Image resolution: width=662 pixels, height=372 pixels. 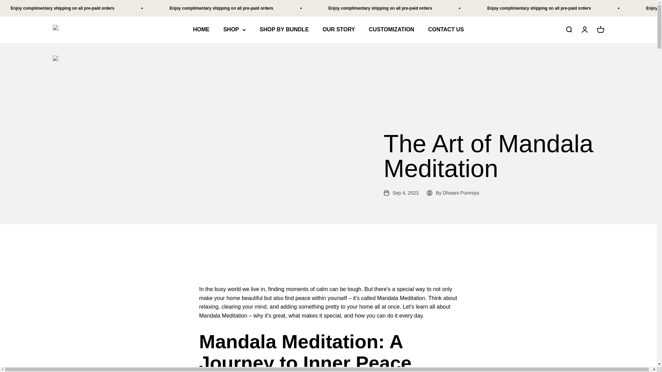 I want to click on Open cart, so click(x=600, y=30).